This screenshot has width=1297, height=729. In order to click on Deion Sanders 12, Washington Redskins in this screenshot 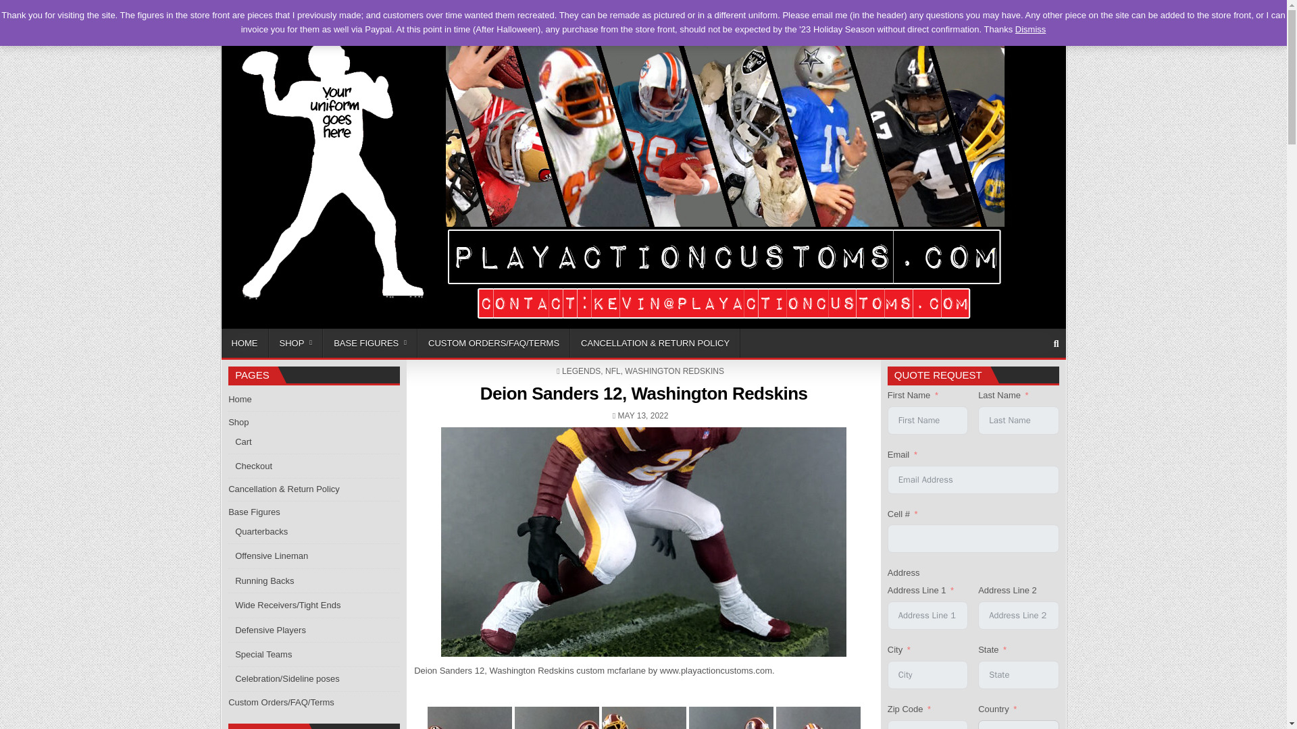, I will do `click(644, 394)`.